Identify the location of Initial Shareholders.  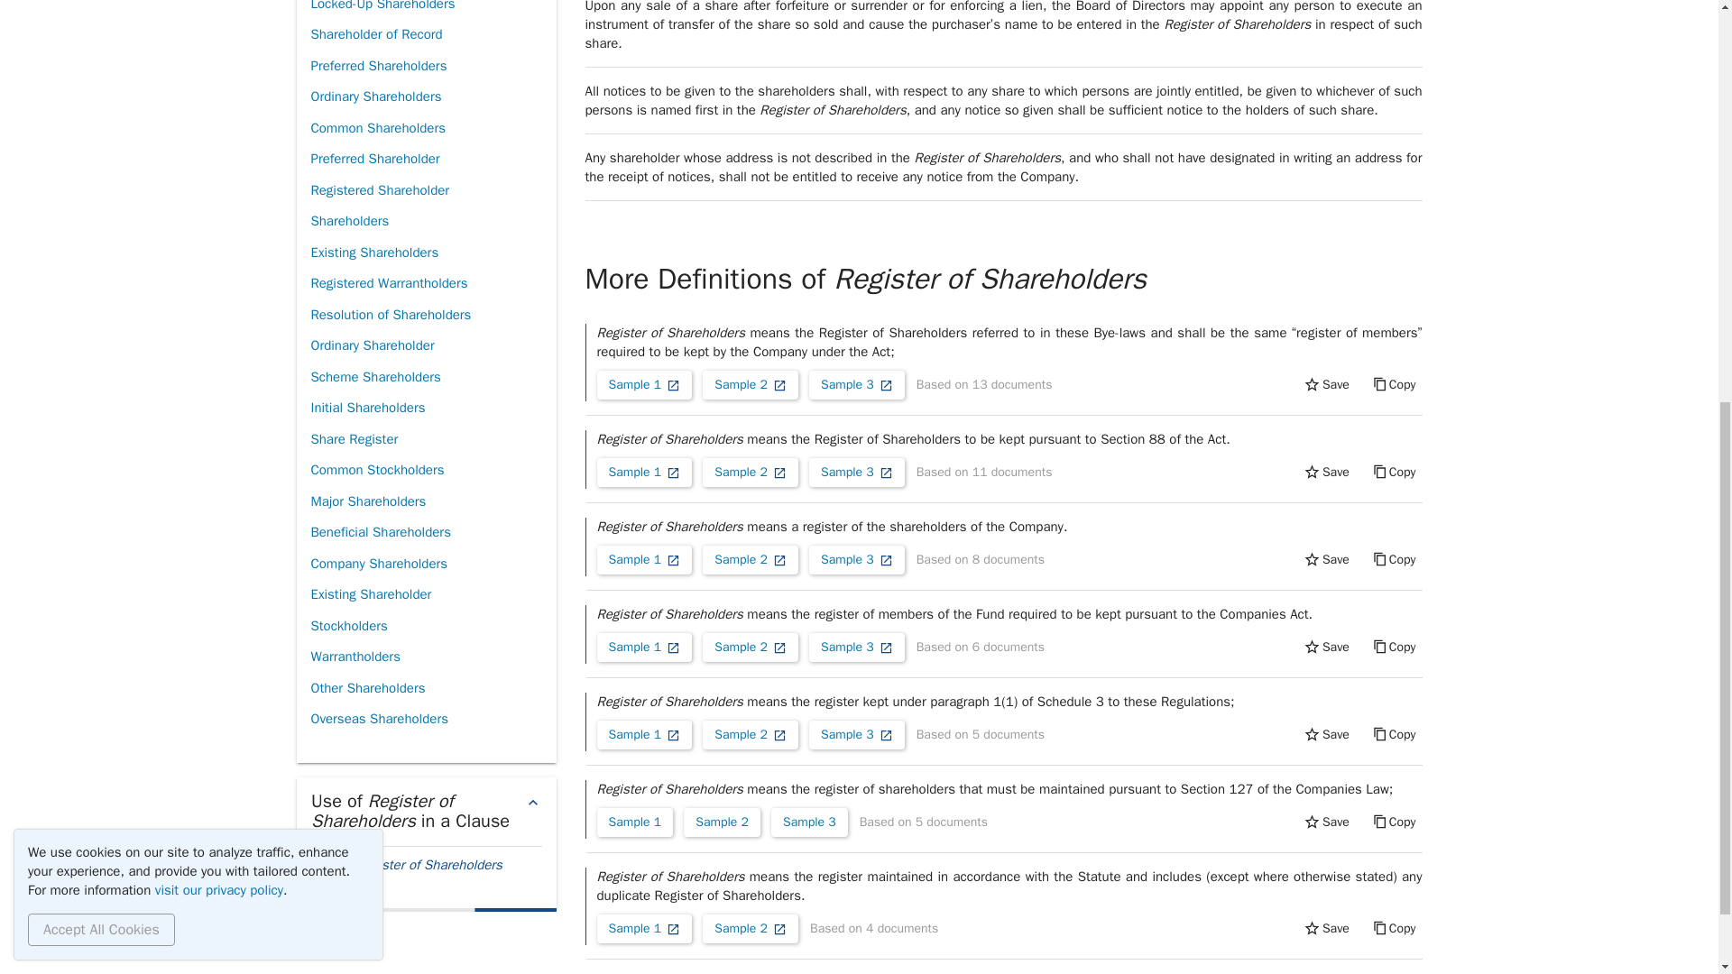
(366, 408).